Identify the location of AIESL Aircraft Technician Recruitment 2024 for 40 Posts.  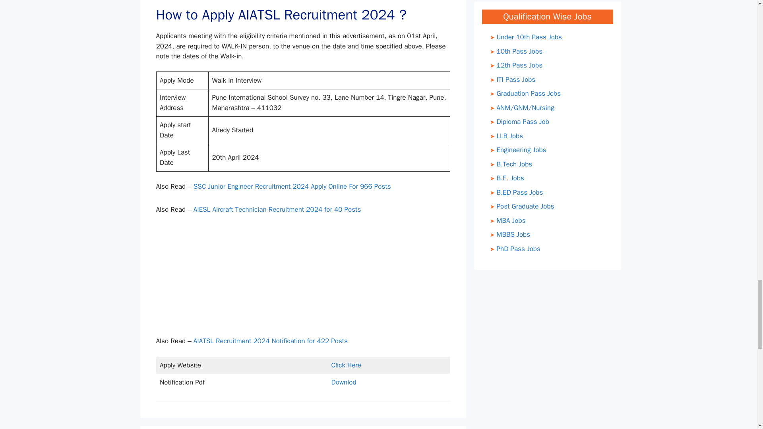
(277, 209).